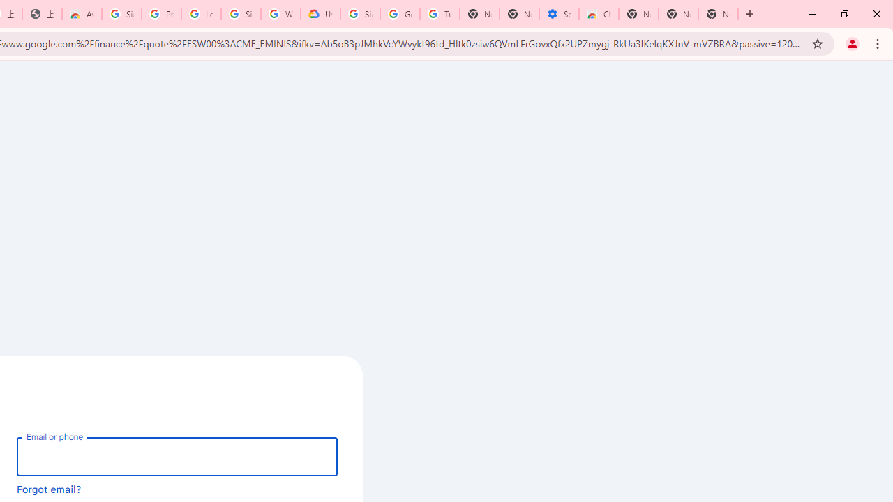 This screenshot has width=893, height=502. What do you see at coordinates (49, 489) in the screenshot?
I see `Forgot email?` at bounding box center [49, 489].